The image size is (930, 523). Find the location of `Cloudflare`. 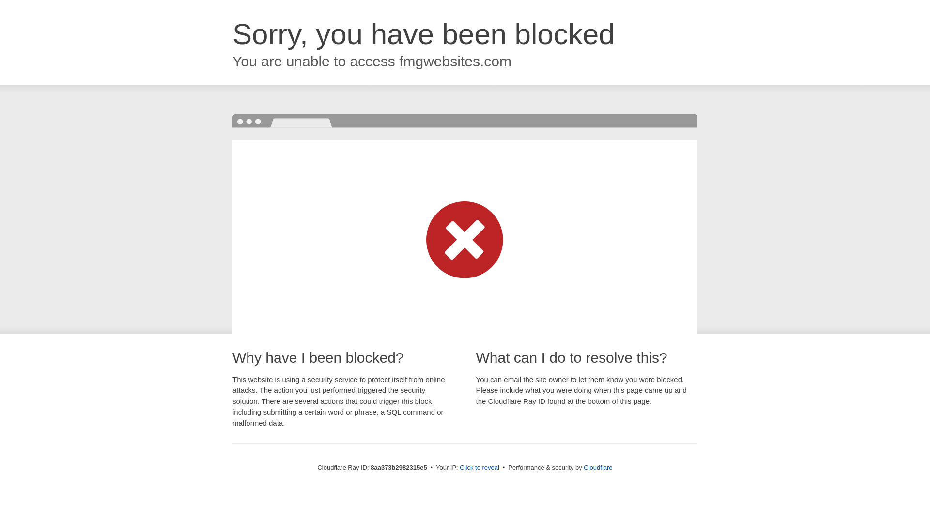

Cloudflare is located at coordinates (598, 467).